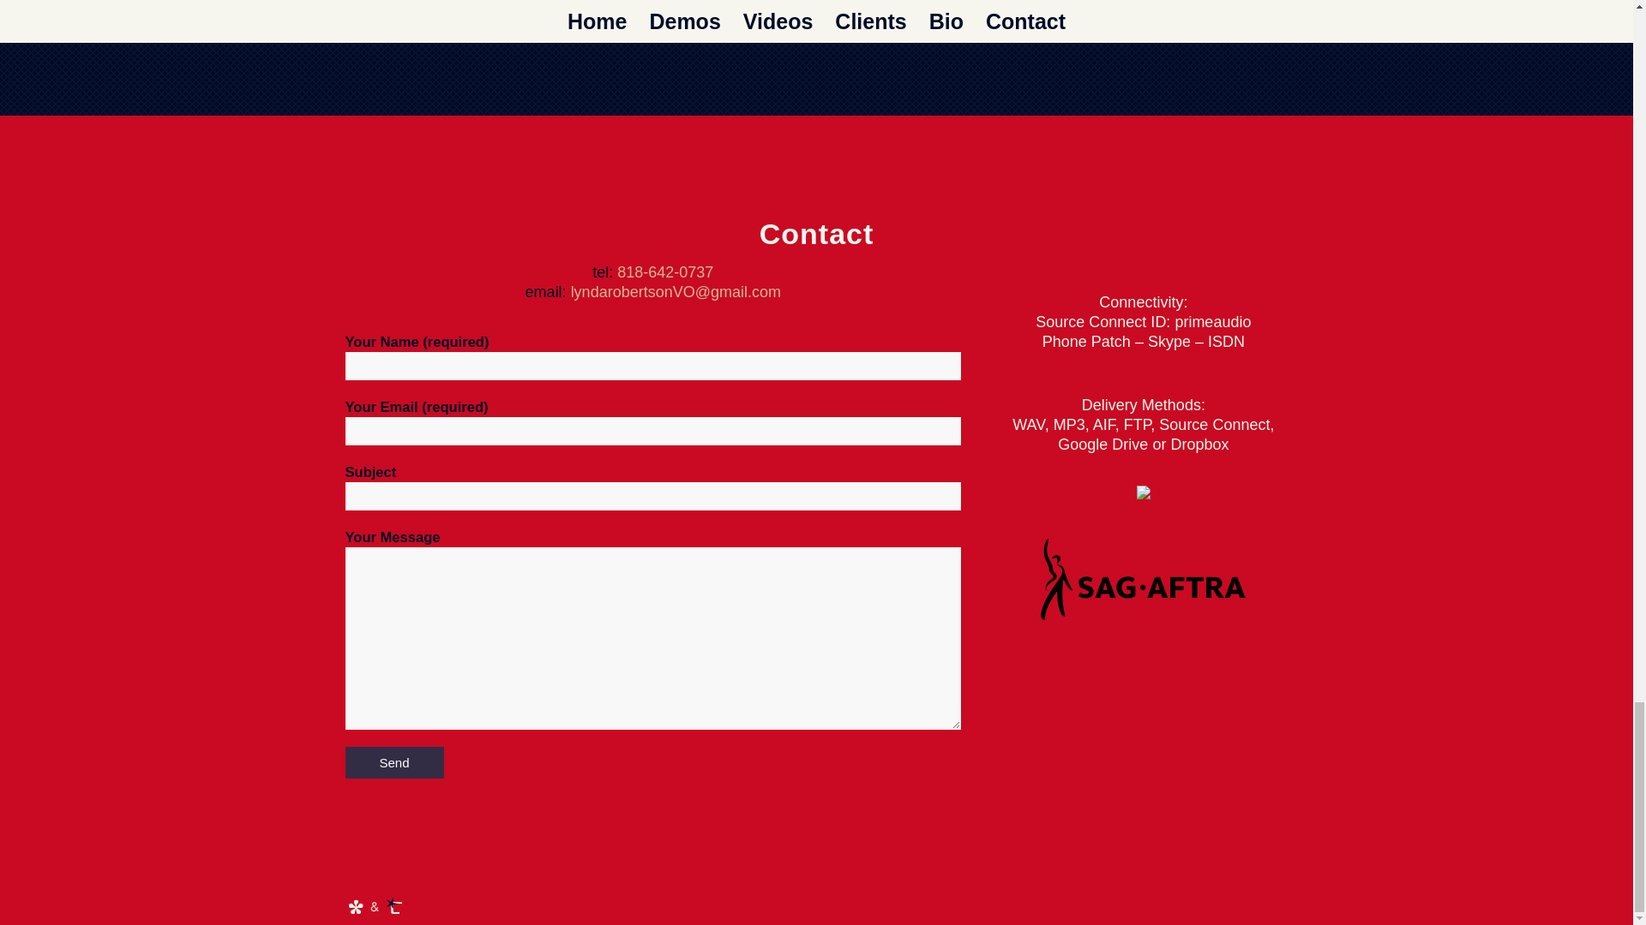  Describe the element at coordinates (665, 272) in the screenshot. I see `818-642-0737` at that location.